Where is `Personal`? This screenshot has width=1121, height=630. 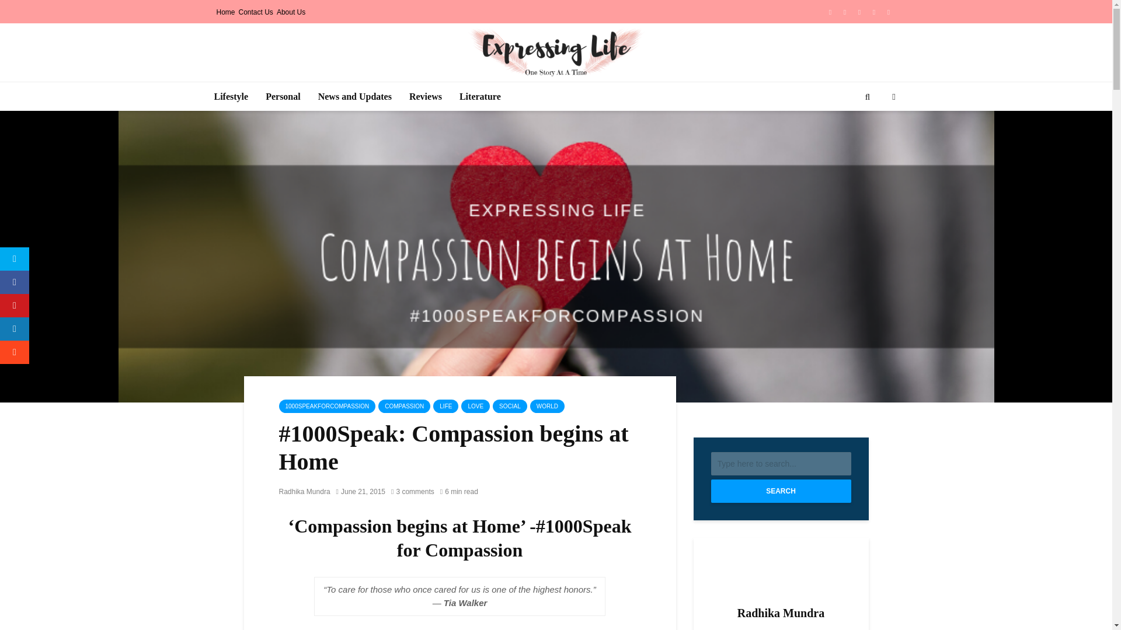
Personal is located at coordinates (283, 97).